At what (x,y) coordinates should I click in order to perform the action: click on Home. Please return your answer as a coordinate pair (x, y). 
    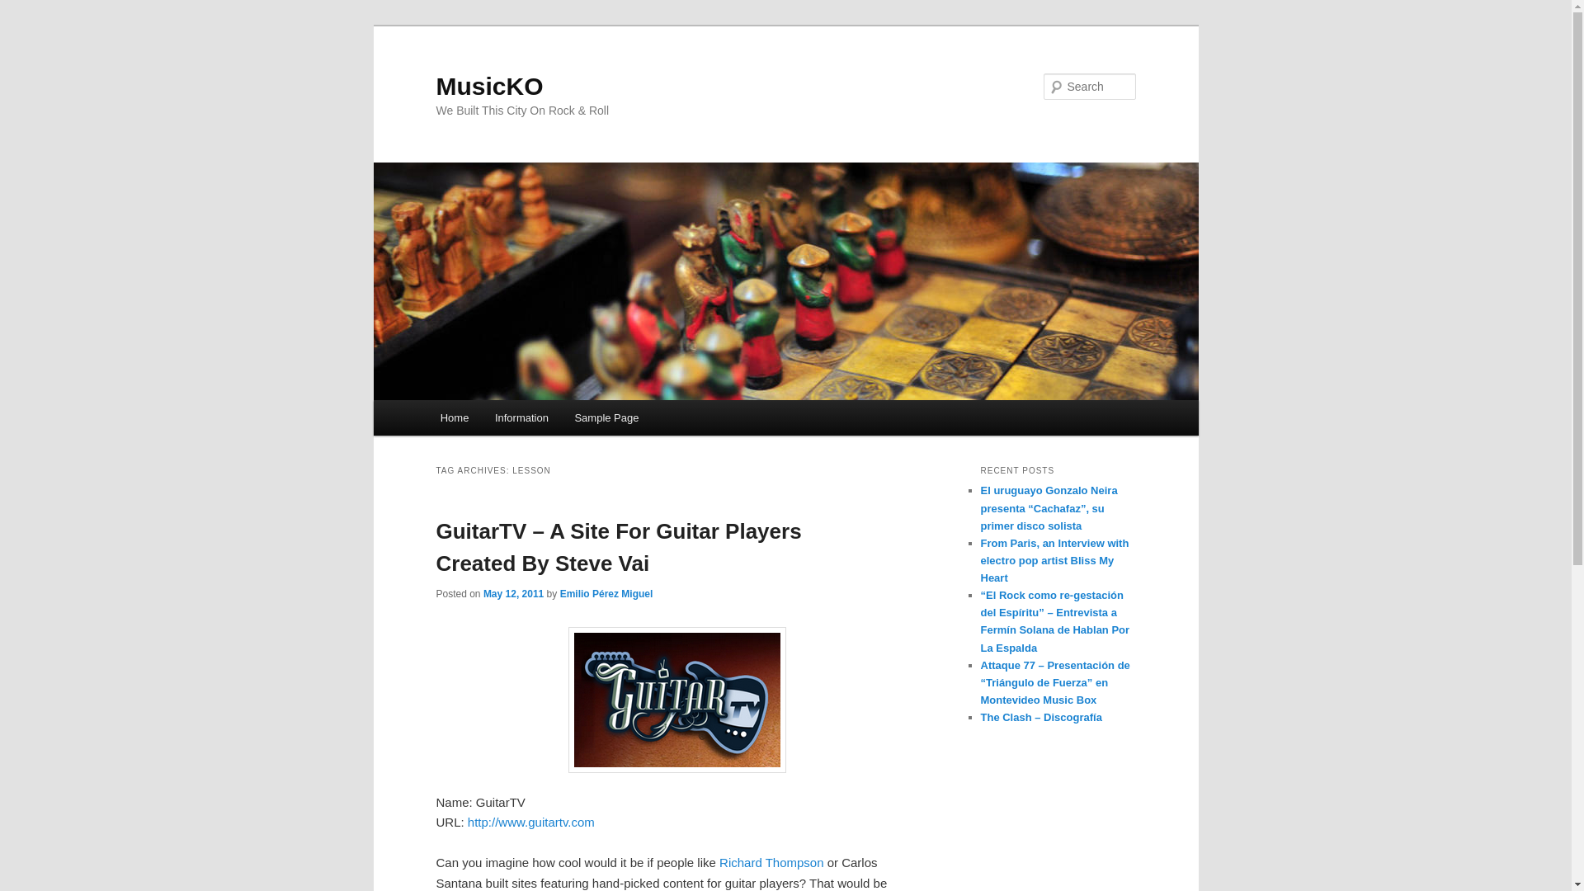
    Looking at the image, I should click on (454, 417).